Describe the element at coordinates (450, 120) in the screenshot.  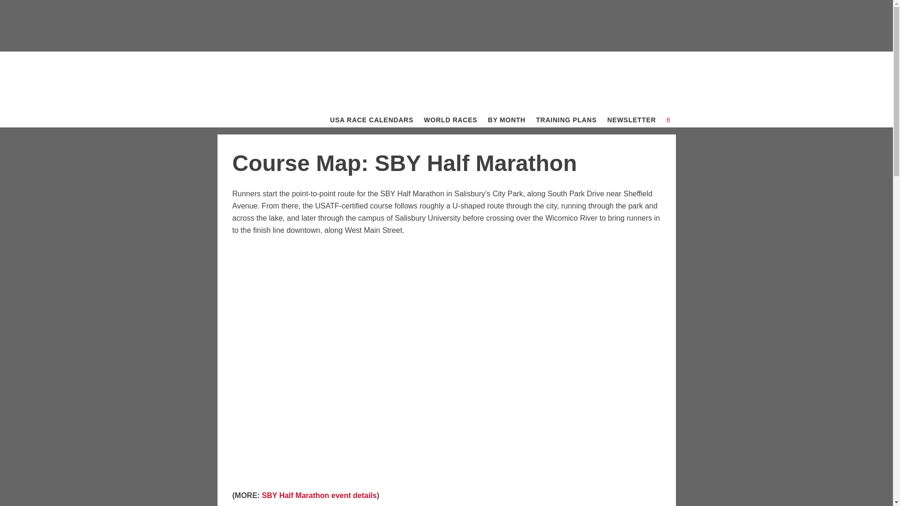
I see `WORLD RACES` at that location.